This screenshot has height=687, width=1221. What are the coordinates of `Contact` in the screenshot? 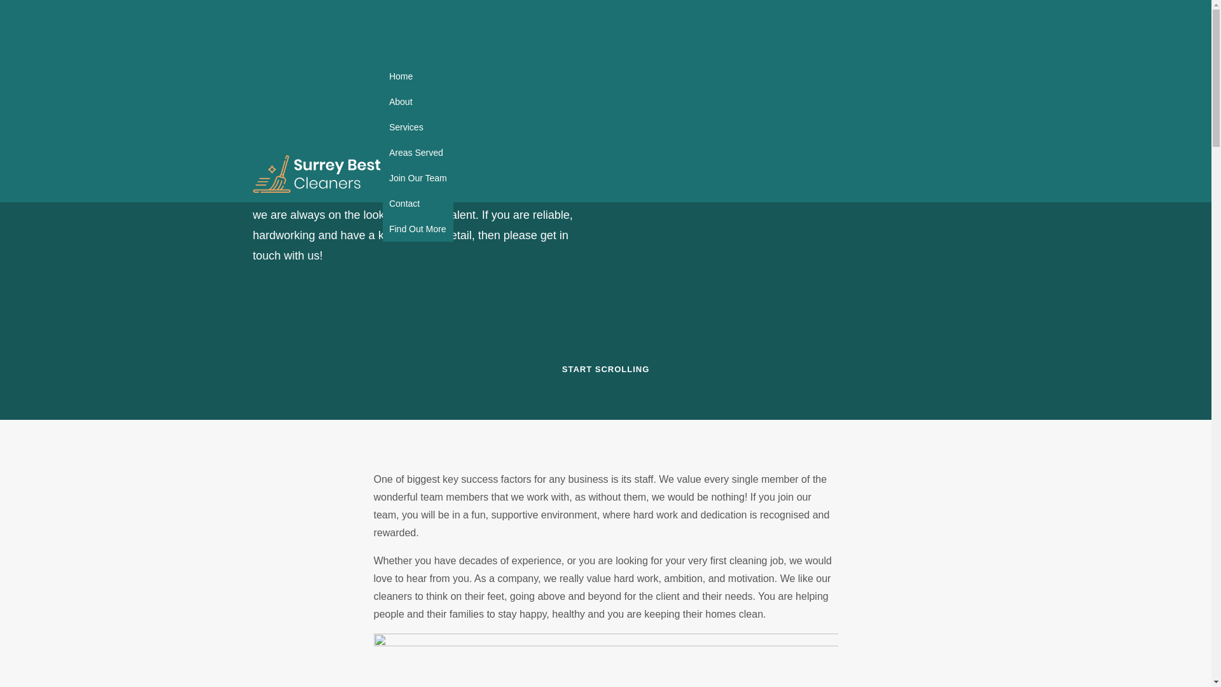 It's located at (418, 204).